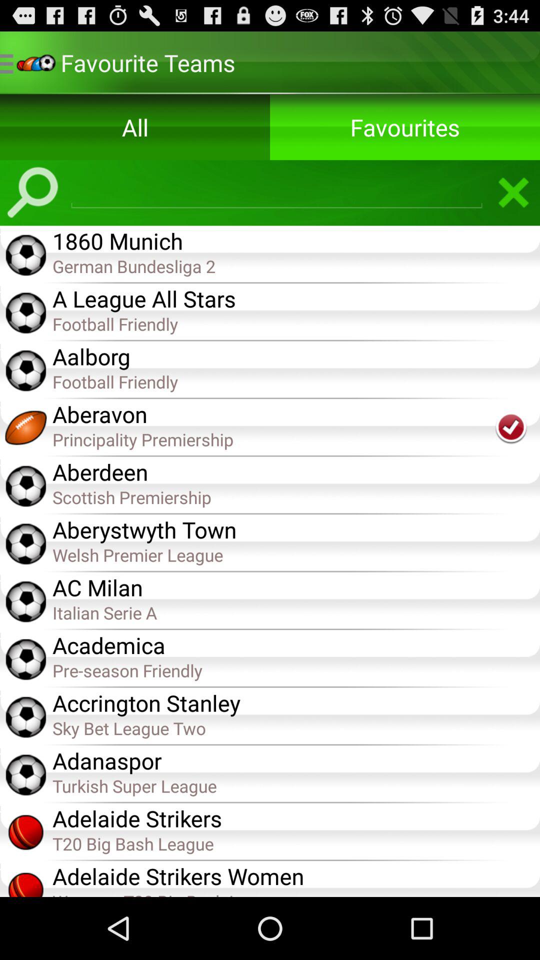 The width and height of the screenshot is (540, 960). Describe the element at coordinates (296, 528) in the screenshot. I see `launch the aberystwyth town icon` at that location.